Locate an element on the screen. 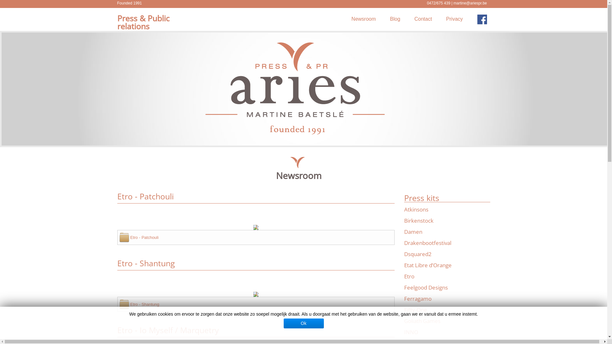 This screenshot has width=612, height=344. Birkenstock is located at coordinates (419, 220).